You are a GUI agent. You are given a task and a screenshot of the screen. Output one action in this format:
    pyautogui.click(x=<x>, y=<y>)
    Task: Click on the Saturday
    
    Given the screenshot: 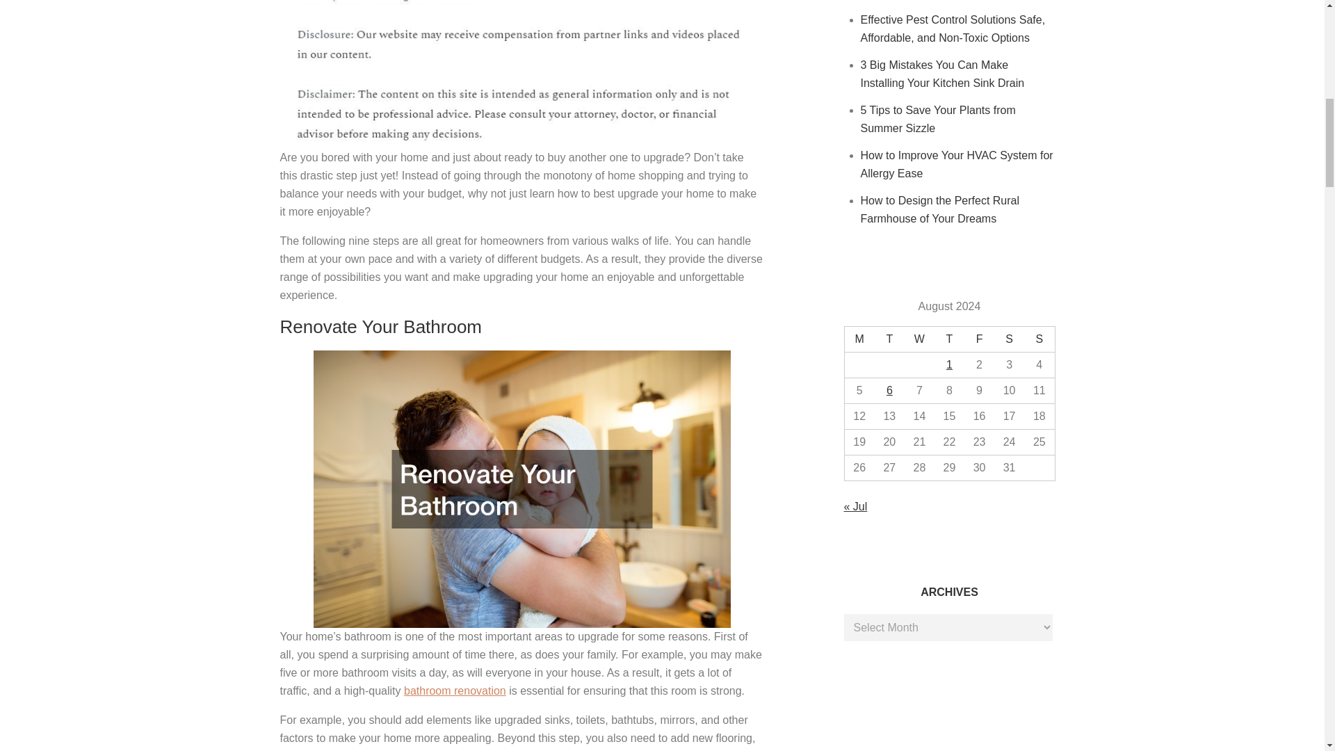 What is the action you would take?
    pyautogui.click(x=1009, y=339)
    